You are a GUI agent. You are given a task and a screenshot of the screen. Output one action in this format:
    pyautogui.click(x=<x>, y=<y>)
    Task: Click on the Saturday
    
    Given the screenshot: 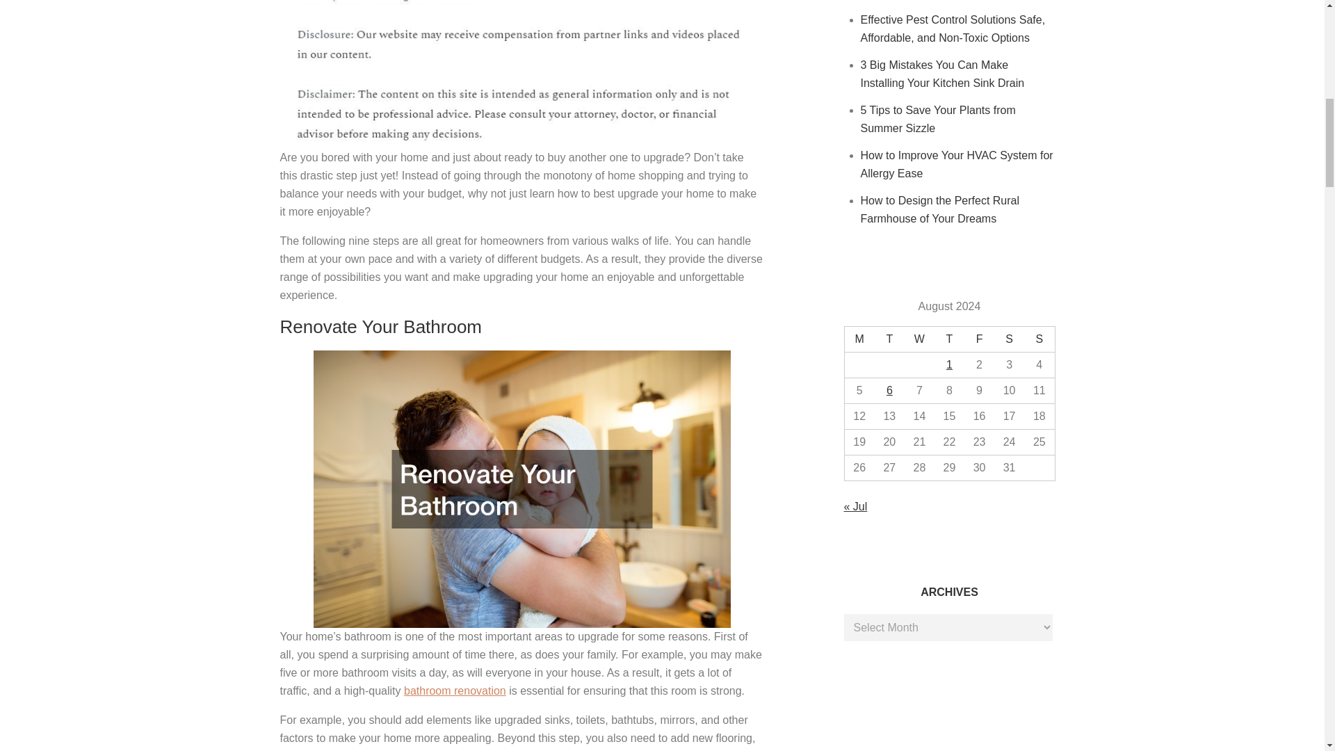 What is the action you would take?
    pyautogui.click(x=1009, y=339)
    